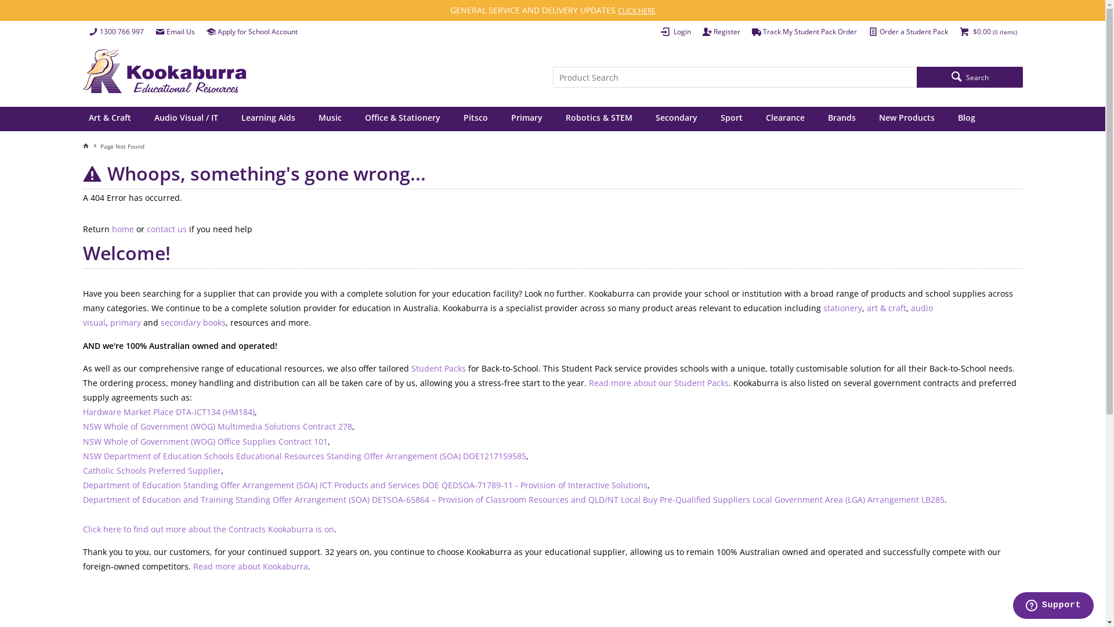 The width and height of the screenshot is (1114, 627). What do you see at coordinates (111, 119) in the screenshot?
I see `Art & Craft` at bounding box center [111, 119].